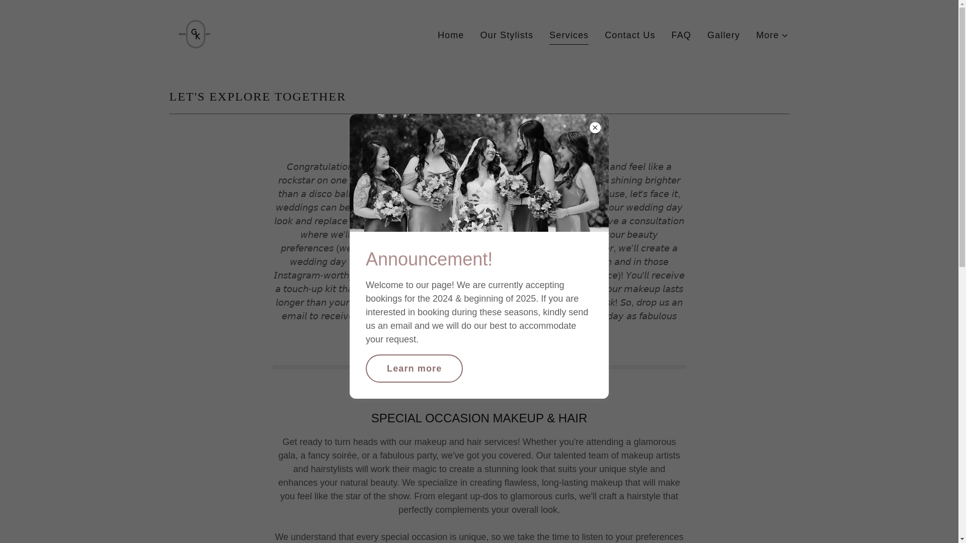 The image size is (966, 543). What do you see at coordinates (506, 35) in the screenshot?
I see `Our Stylists` at bounding box center [506, 35].